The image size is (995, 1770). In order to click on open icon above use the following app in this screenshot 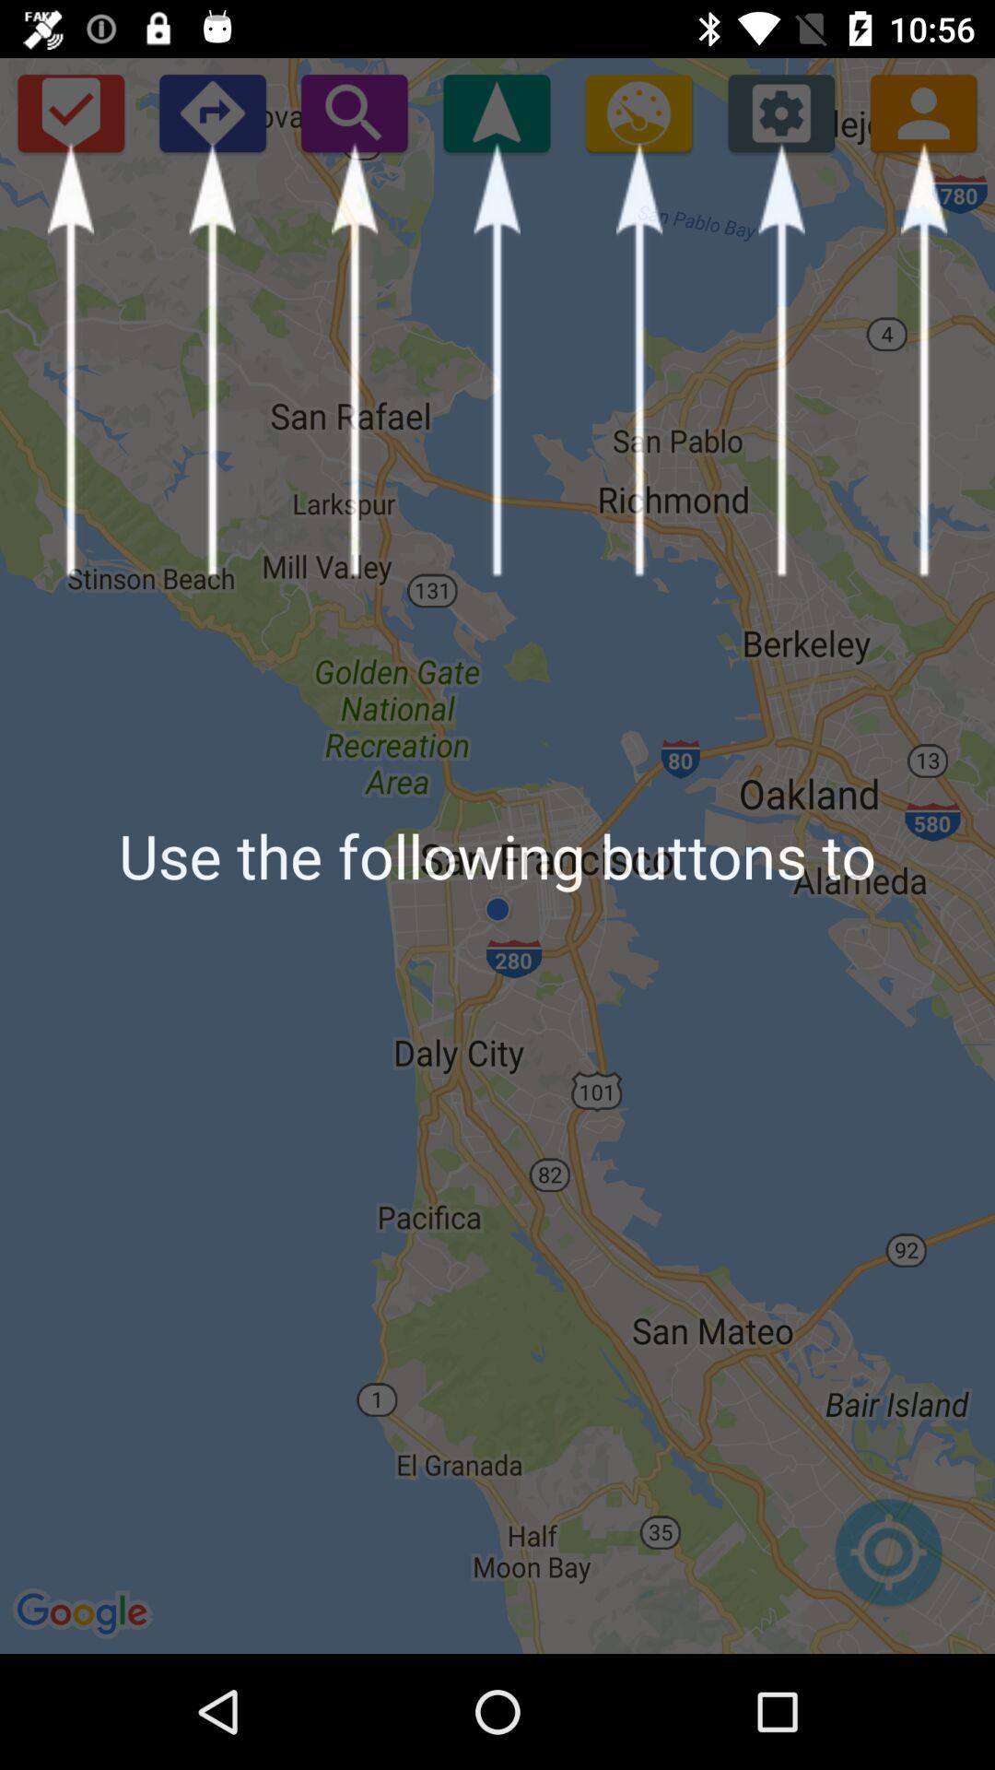, I will do `click(638, 112)`.